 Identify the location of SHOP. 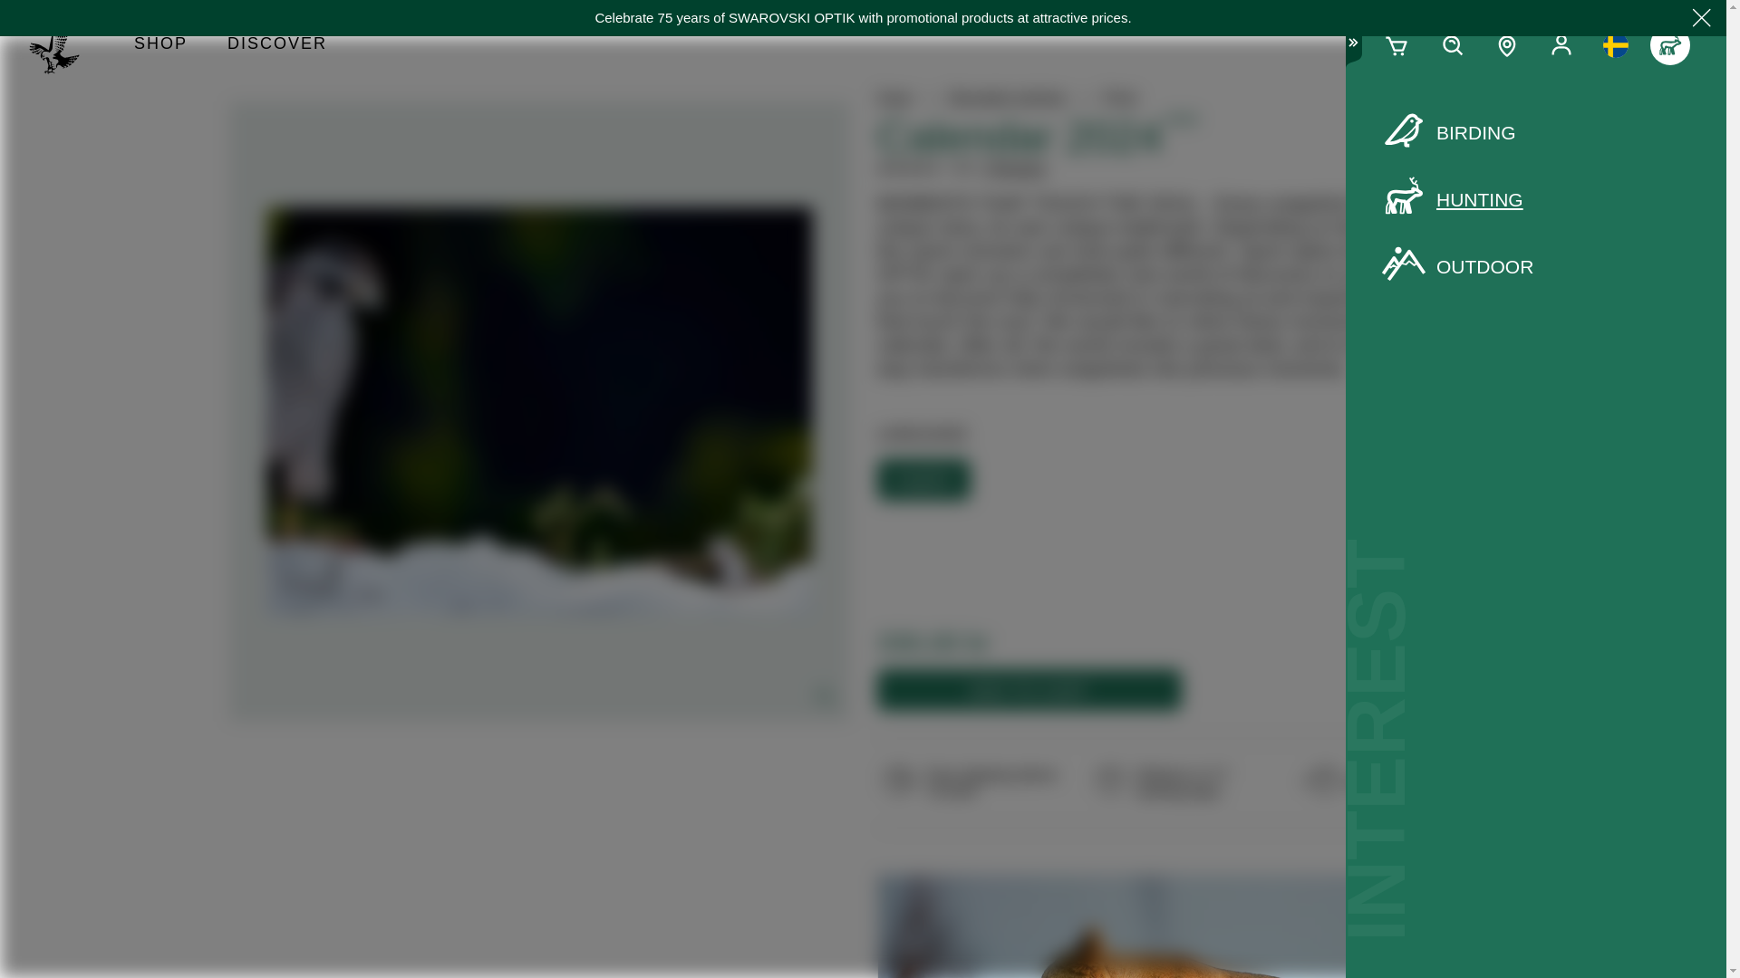
(160, 45).